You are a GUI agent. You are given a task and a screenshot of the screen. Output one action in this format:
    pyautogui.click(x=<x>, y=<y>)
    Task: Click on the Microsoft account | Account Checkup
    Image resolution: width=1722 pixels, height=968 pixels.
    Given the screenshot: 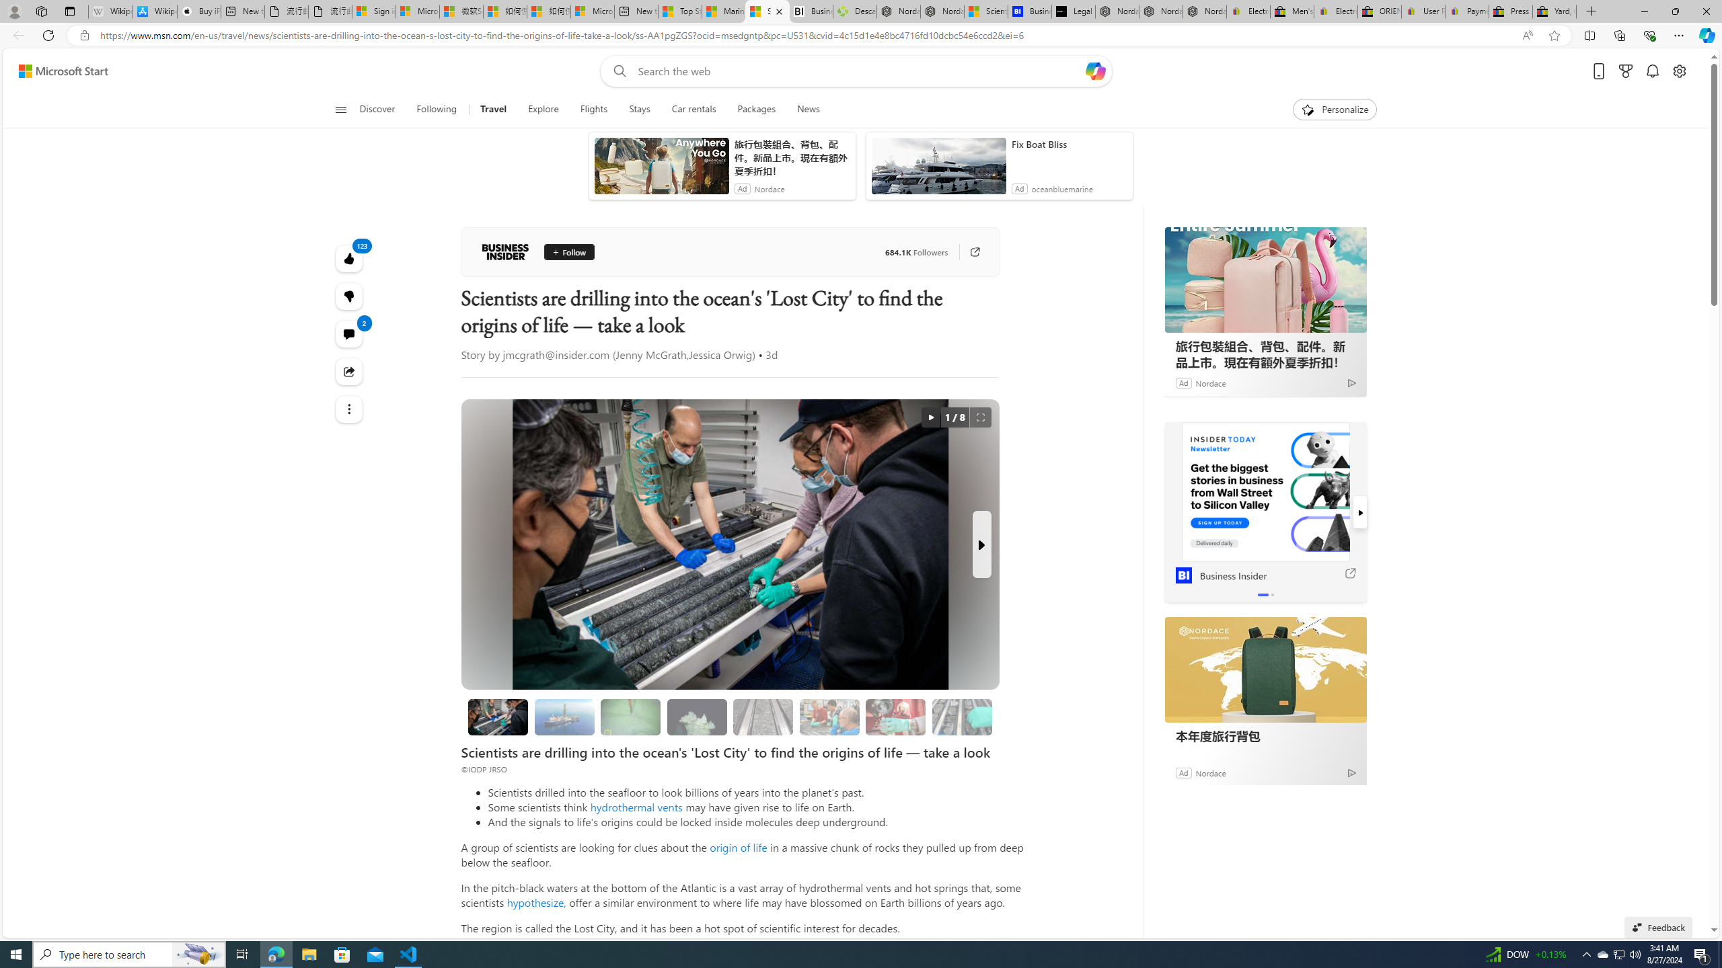 What is the action you would take?
    pyautogui.click(x=592, y=11)
    